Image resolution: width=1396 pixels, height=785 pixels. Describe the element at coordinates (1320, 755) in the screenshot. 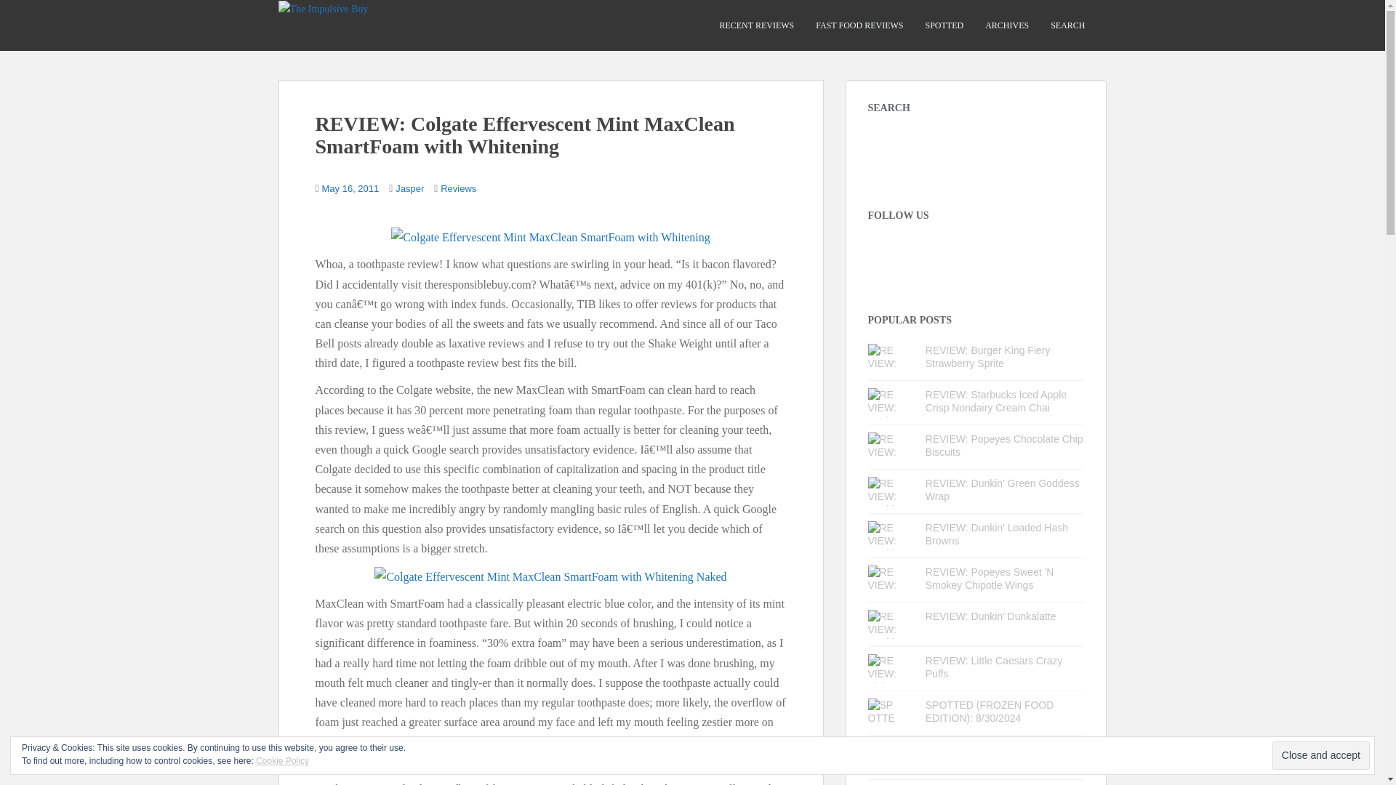

I see `Close and accept` at that location.